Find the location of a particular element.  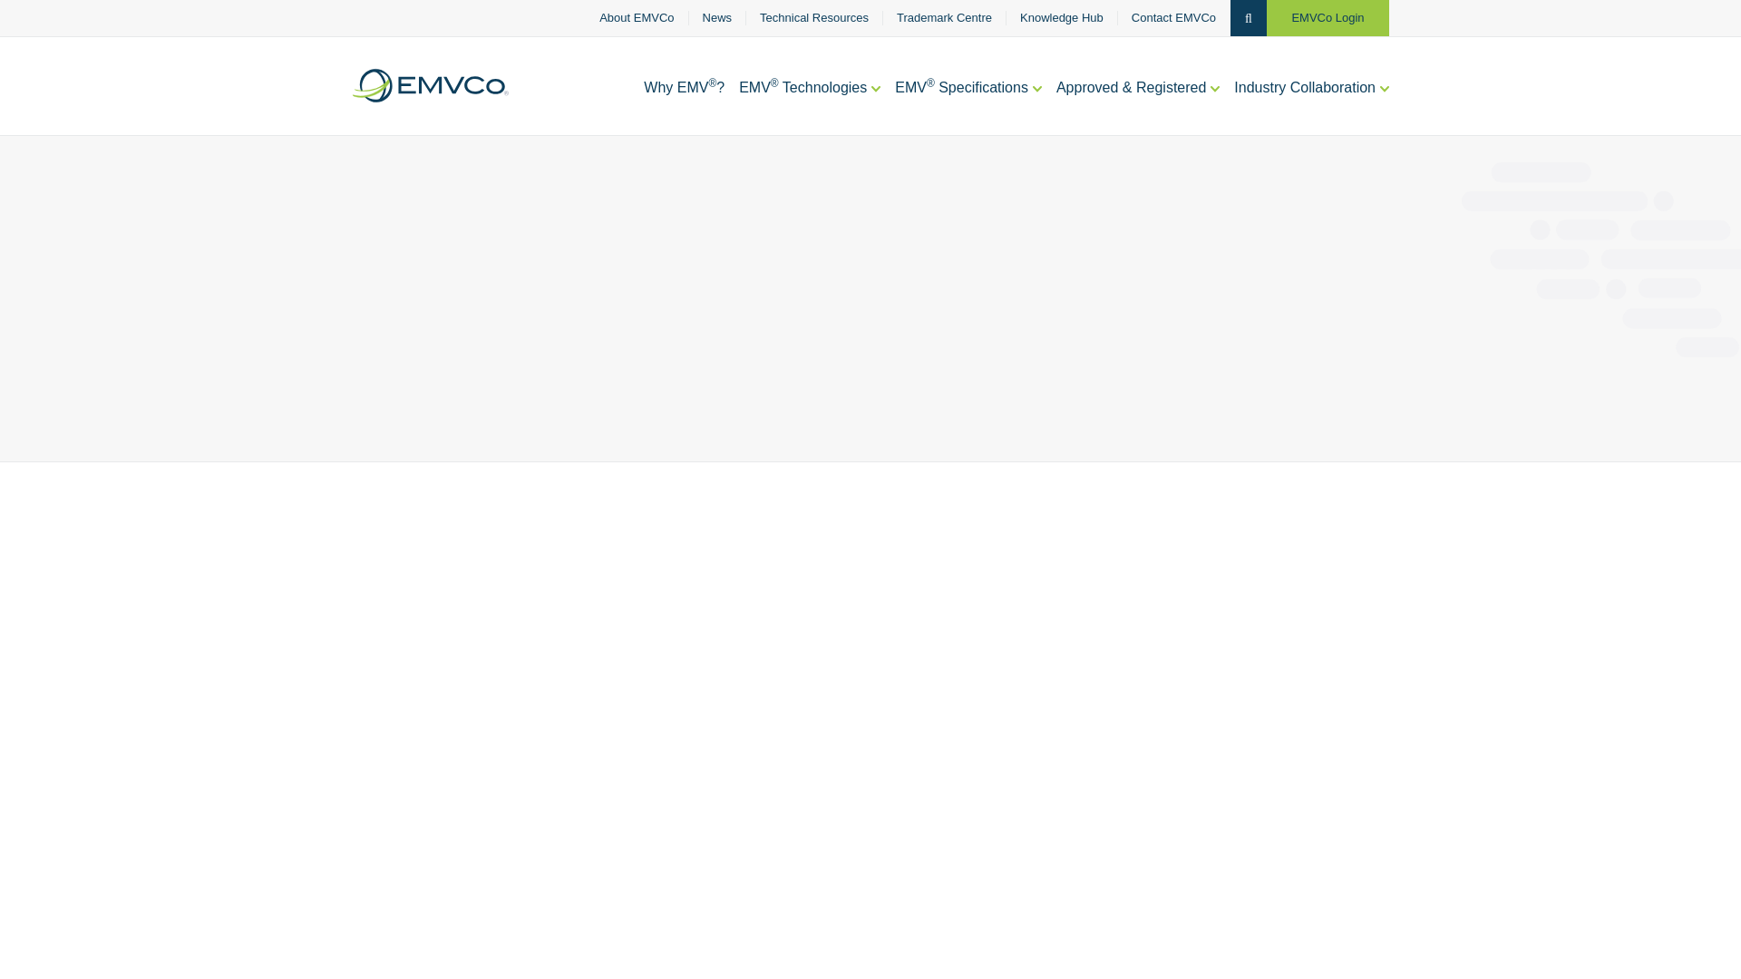

Technical Resources is located at coordinates (814, 18).